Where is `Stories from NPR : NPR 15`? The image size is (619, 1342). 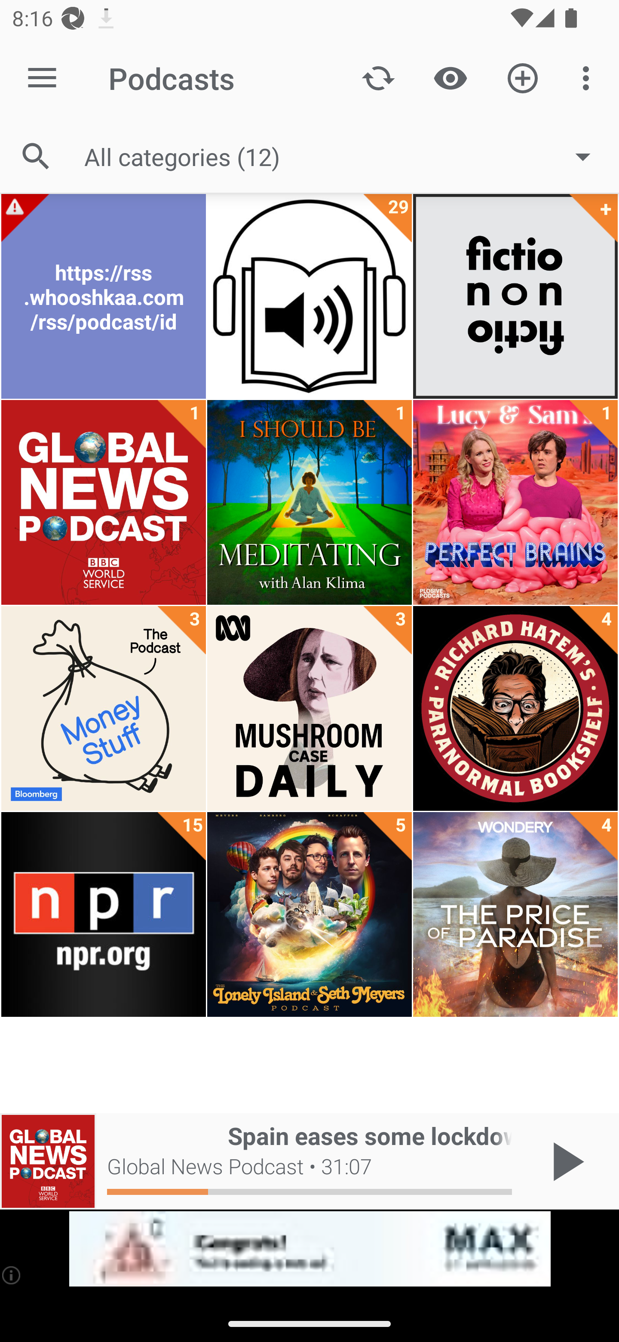 Stories from NPR : NPR 15 is located at coordinates (103, 914).